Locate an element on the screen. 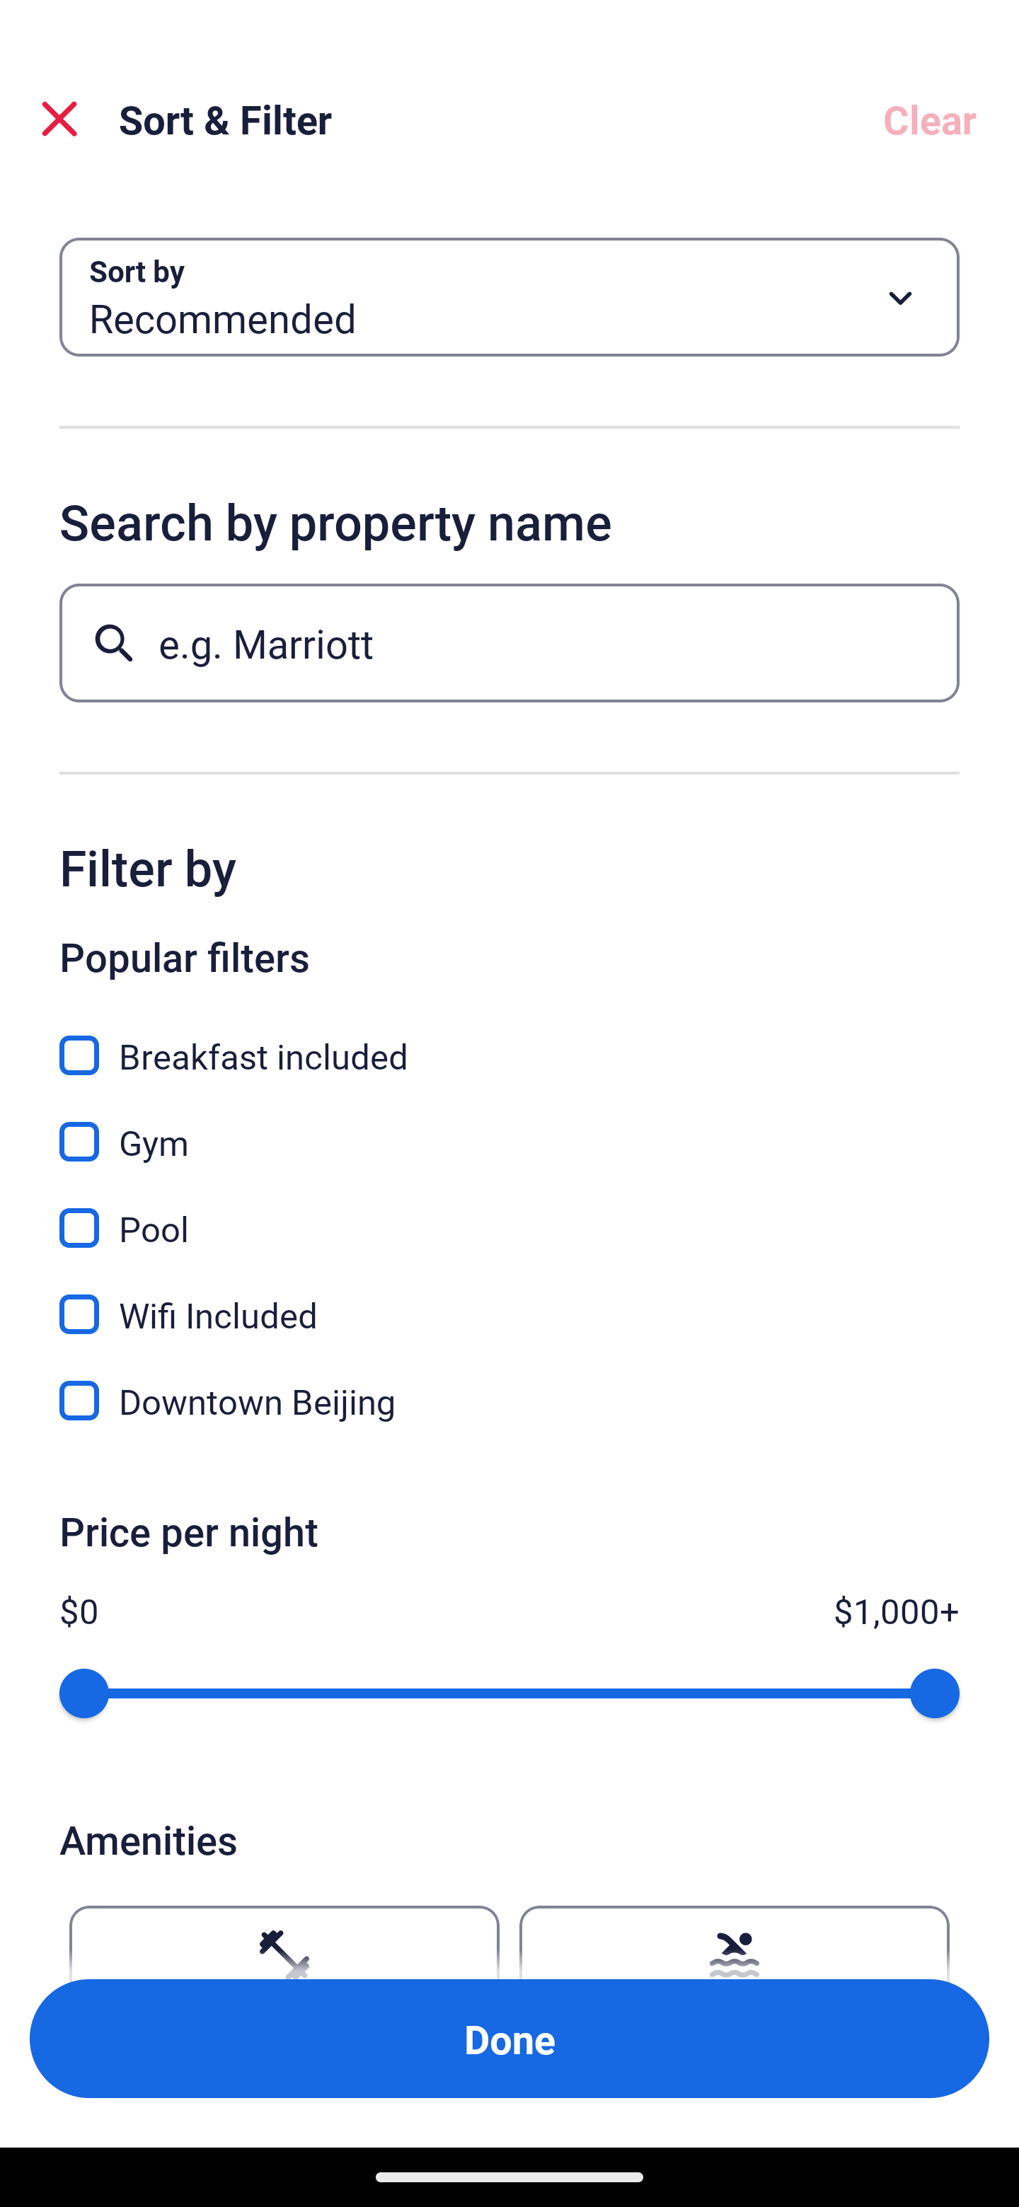 Image resolution: width=1019 pixels, height=2207 pixels. Downtown Beijing, Downtown Beijing is located at coordinates (509, 1401).